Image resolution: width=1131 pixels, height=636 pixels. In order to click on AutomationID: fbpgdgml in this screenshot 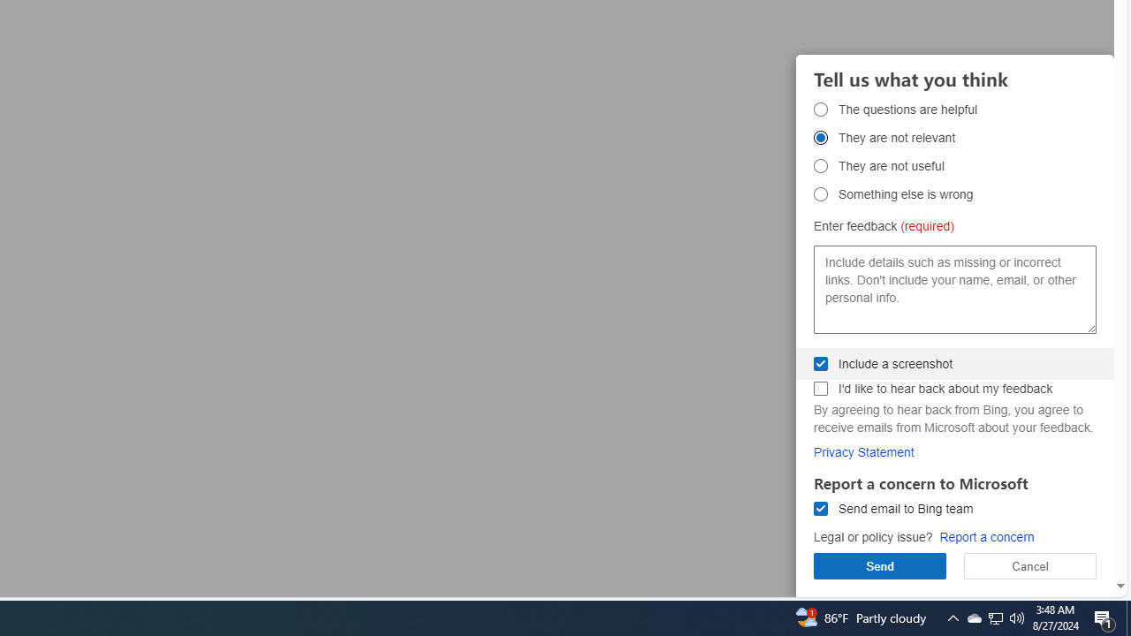, I will do `click(820, 509)`.